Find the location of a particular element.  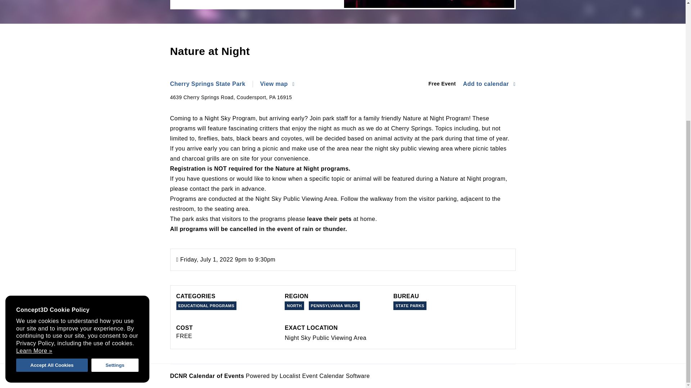

NORTH is located at coordinates (294, 305).